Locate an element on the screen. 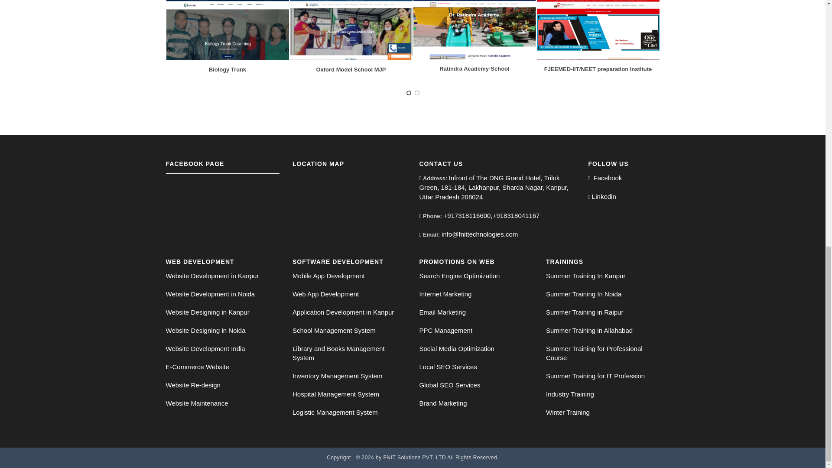  Facebook Link is located at coordinates (607, 178).